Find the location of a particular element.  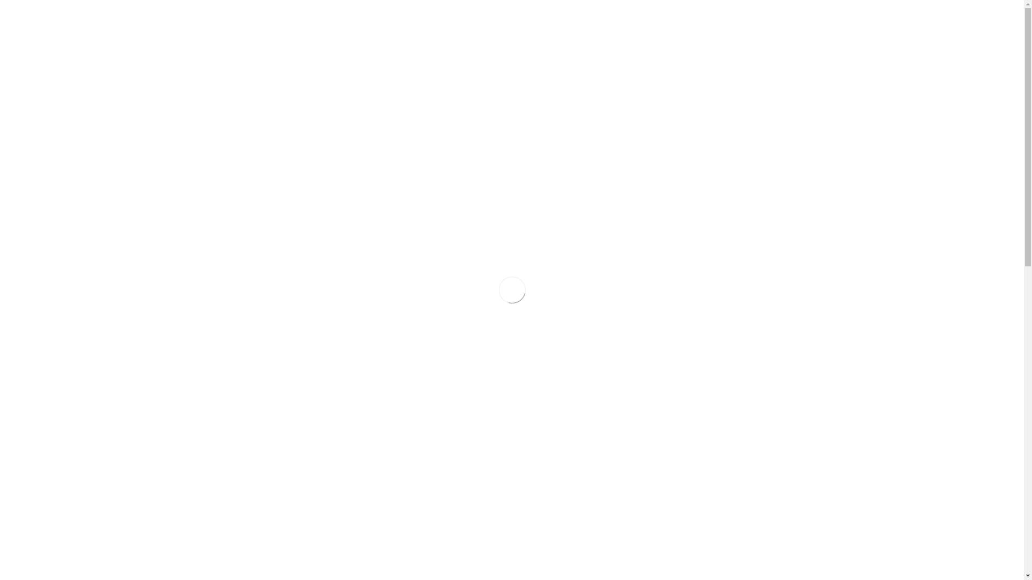

ADOC Sopraceneri is located at coordinates (789, 103).